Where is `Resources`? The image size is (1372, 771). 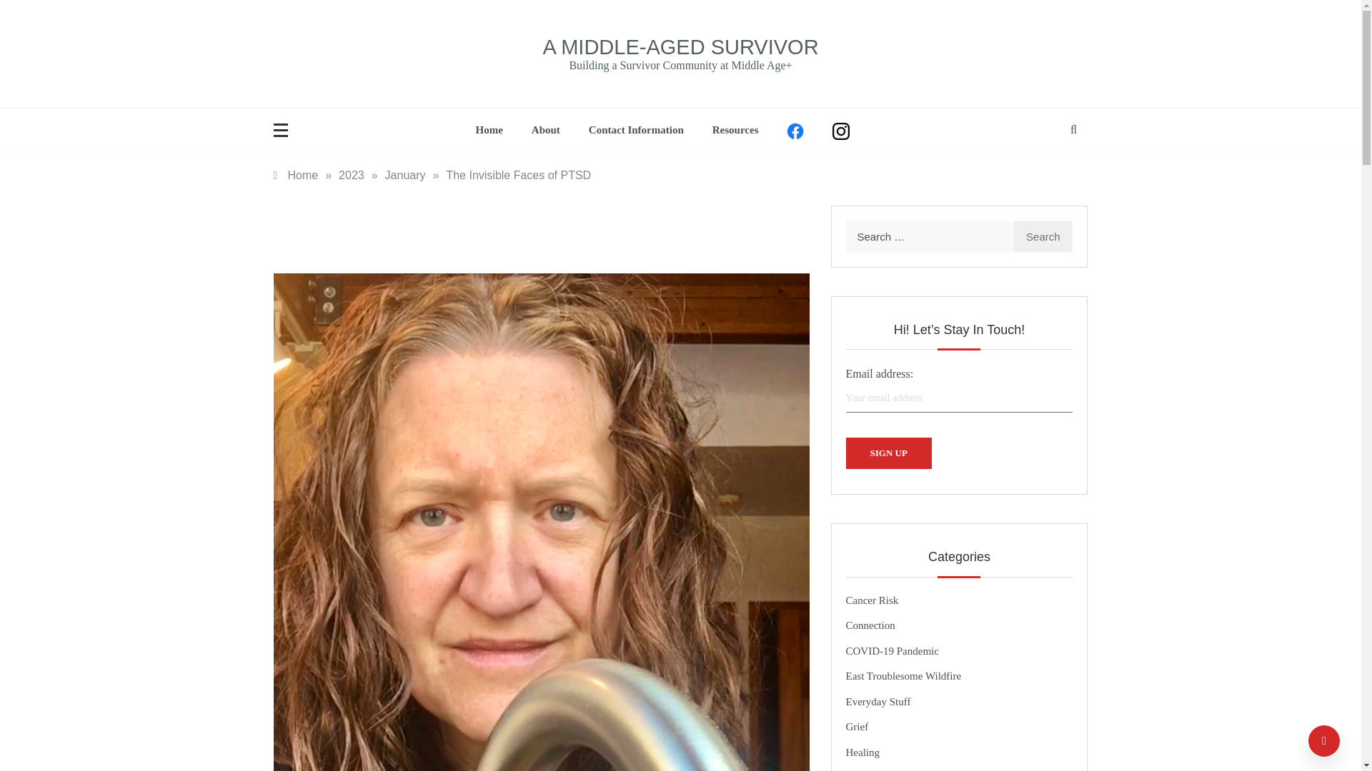
Resources is located at coordinates (736, 130).